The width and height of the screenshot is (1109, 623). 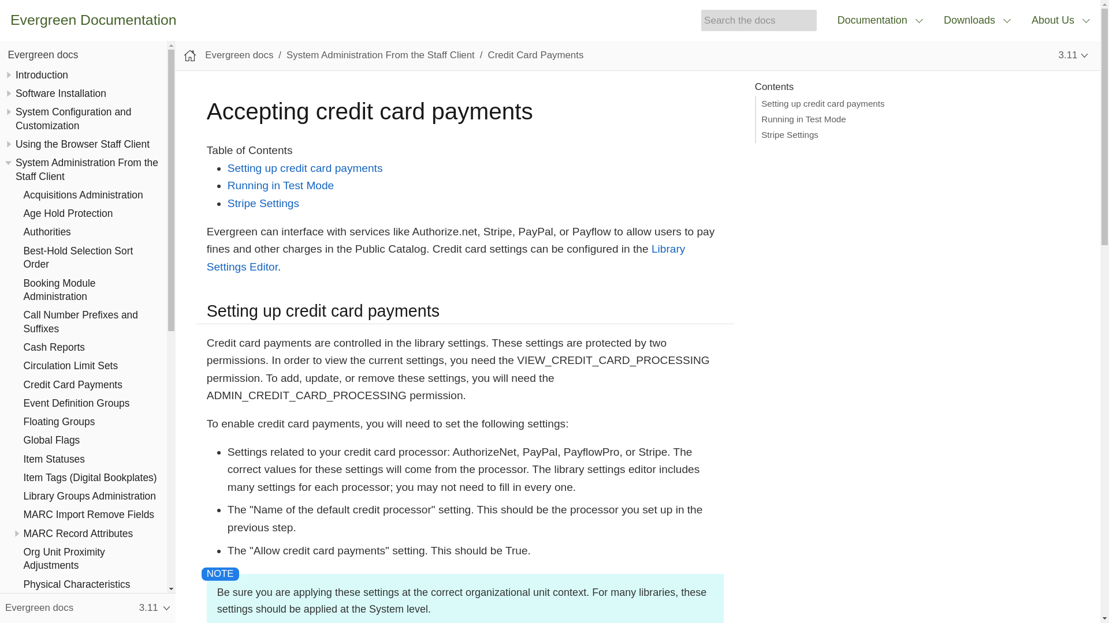 I want to click on Evergreen docs, so click(x=43, y=54).